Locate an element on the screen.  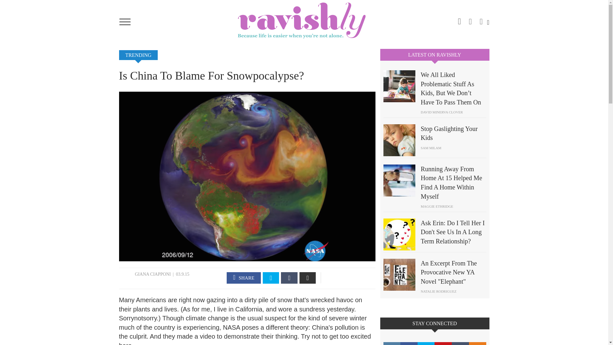
instagram is located at coordinates (391, 344).